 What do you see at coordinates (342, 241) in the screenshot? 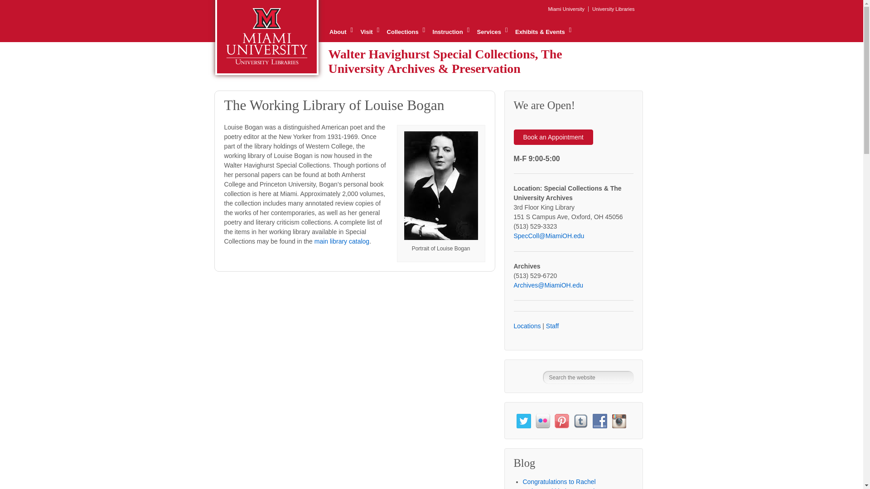
I see `main library catalog` at bounding box center [342, 241].